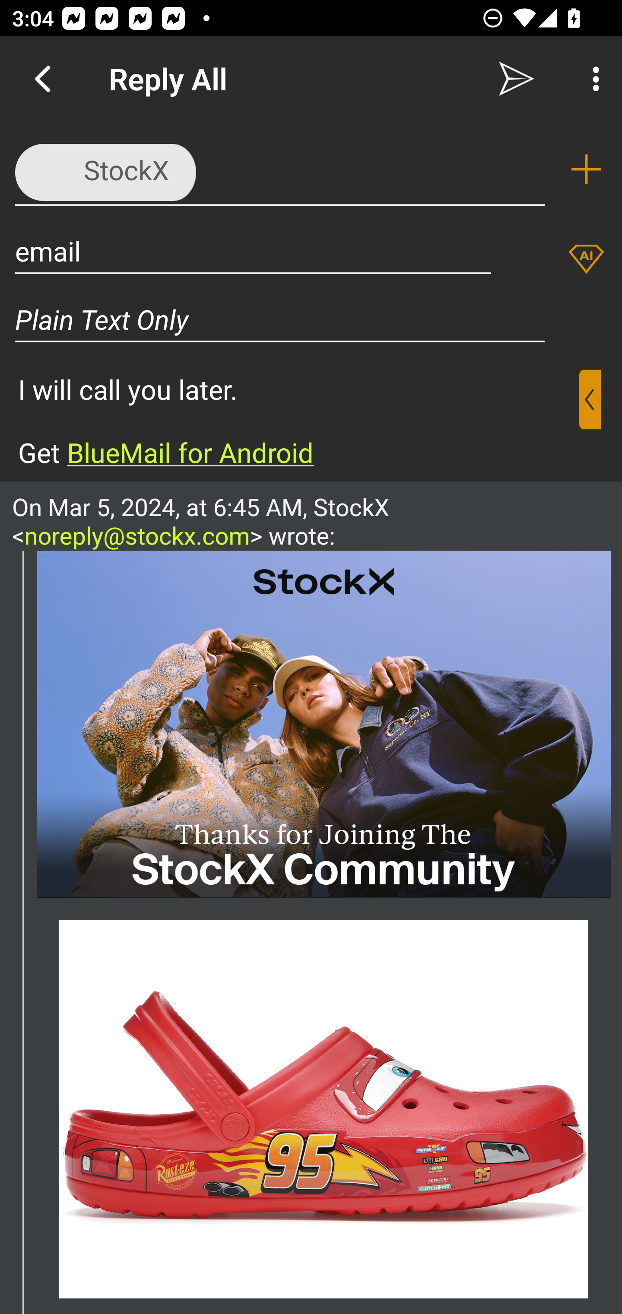  Describe the element at coordinates (517, 79) in the screenshot. I see `Send` at that location.